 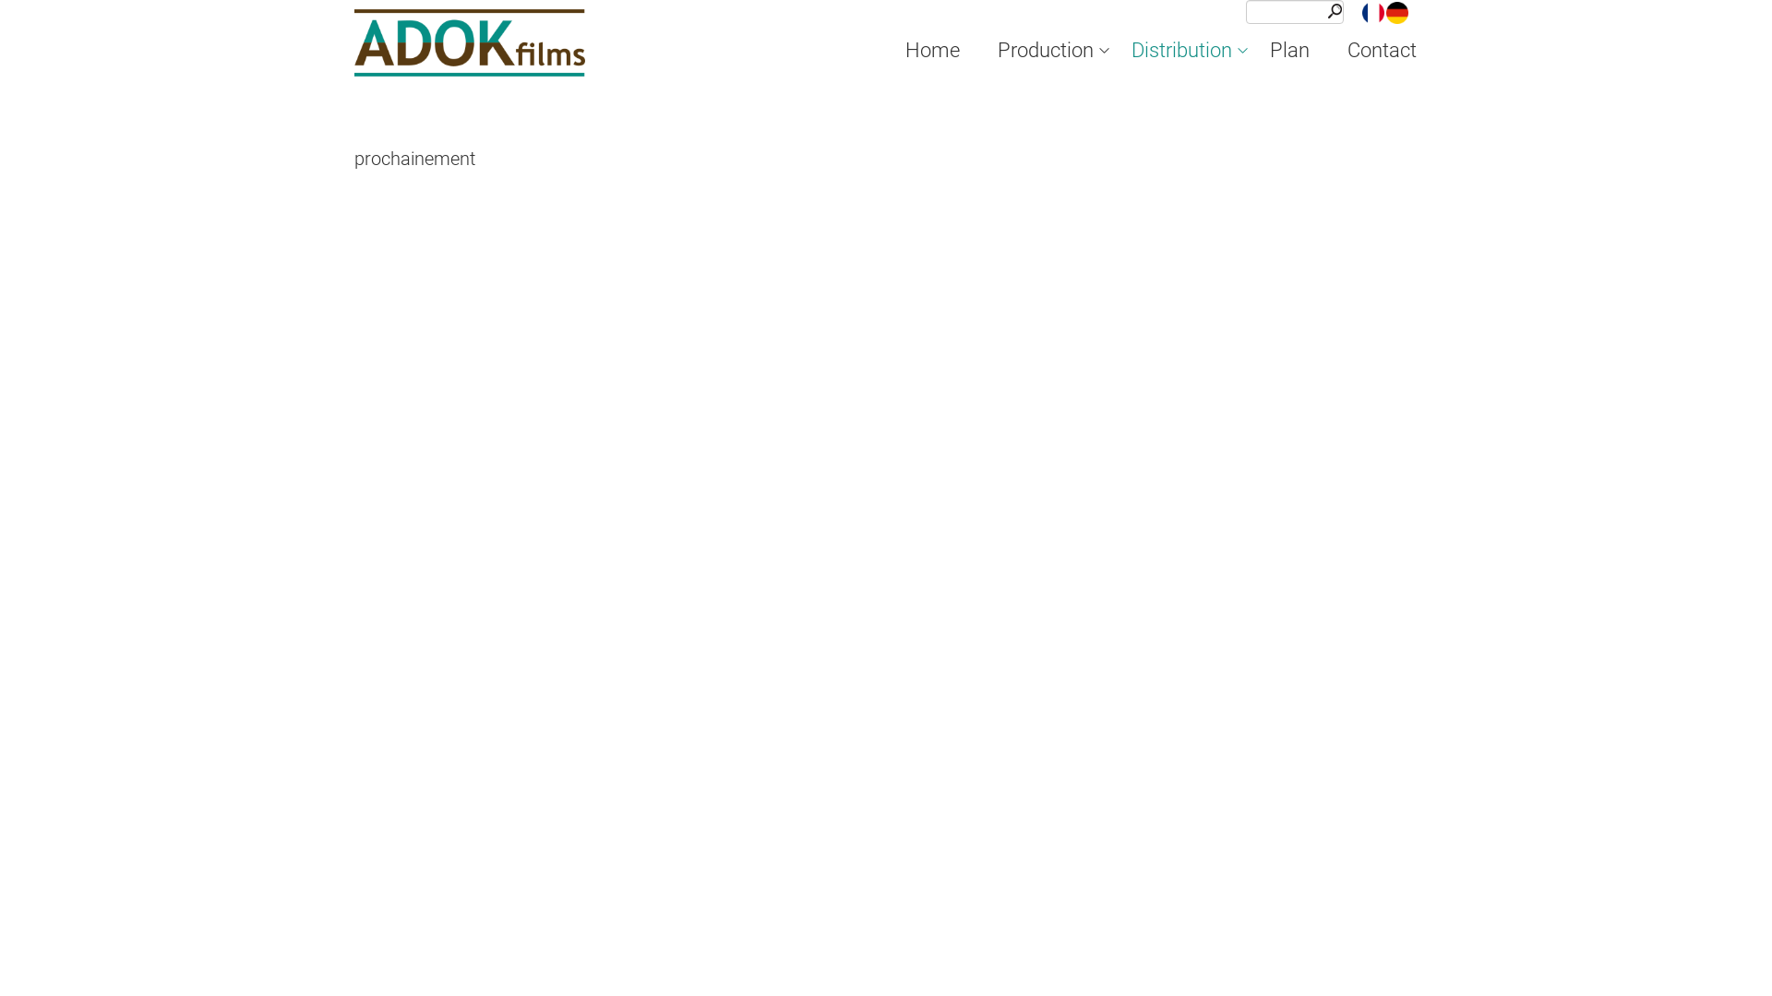 What do you see at coordinates (1046, 50) in the screenshot?
I see `Production` at bounding box center [1046, 50].